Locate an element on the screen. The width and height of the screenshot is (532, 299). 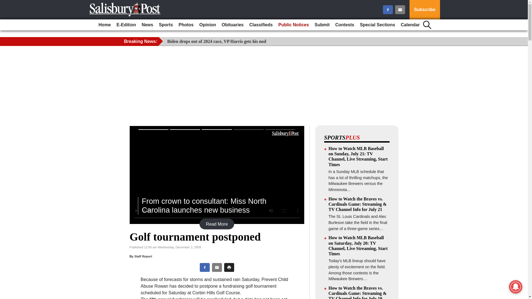
News is located at coordinates (147, 25).